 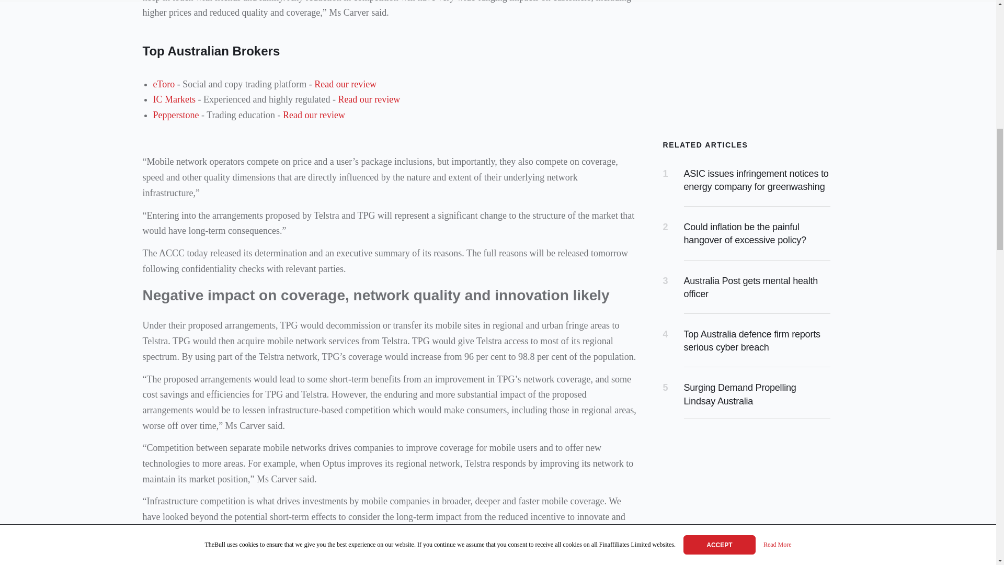 I want to click on Read our review, so click(x=314, y=115).